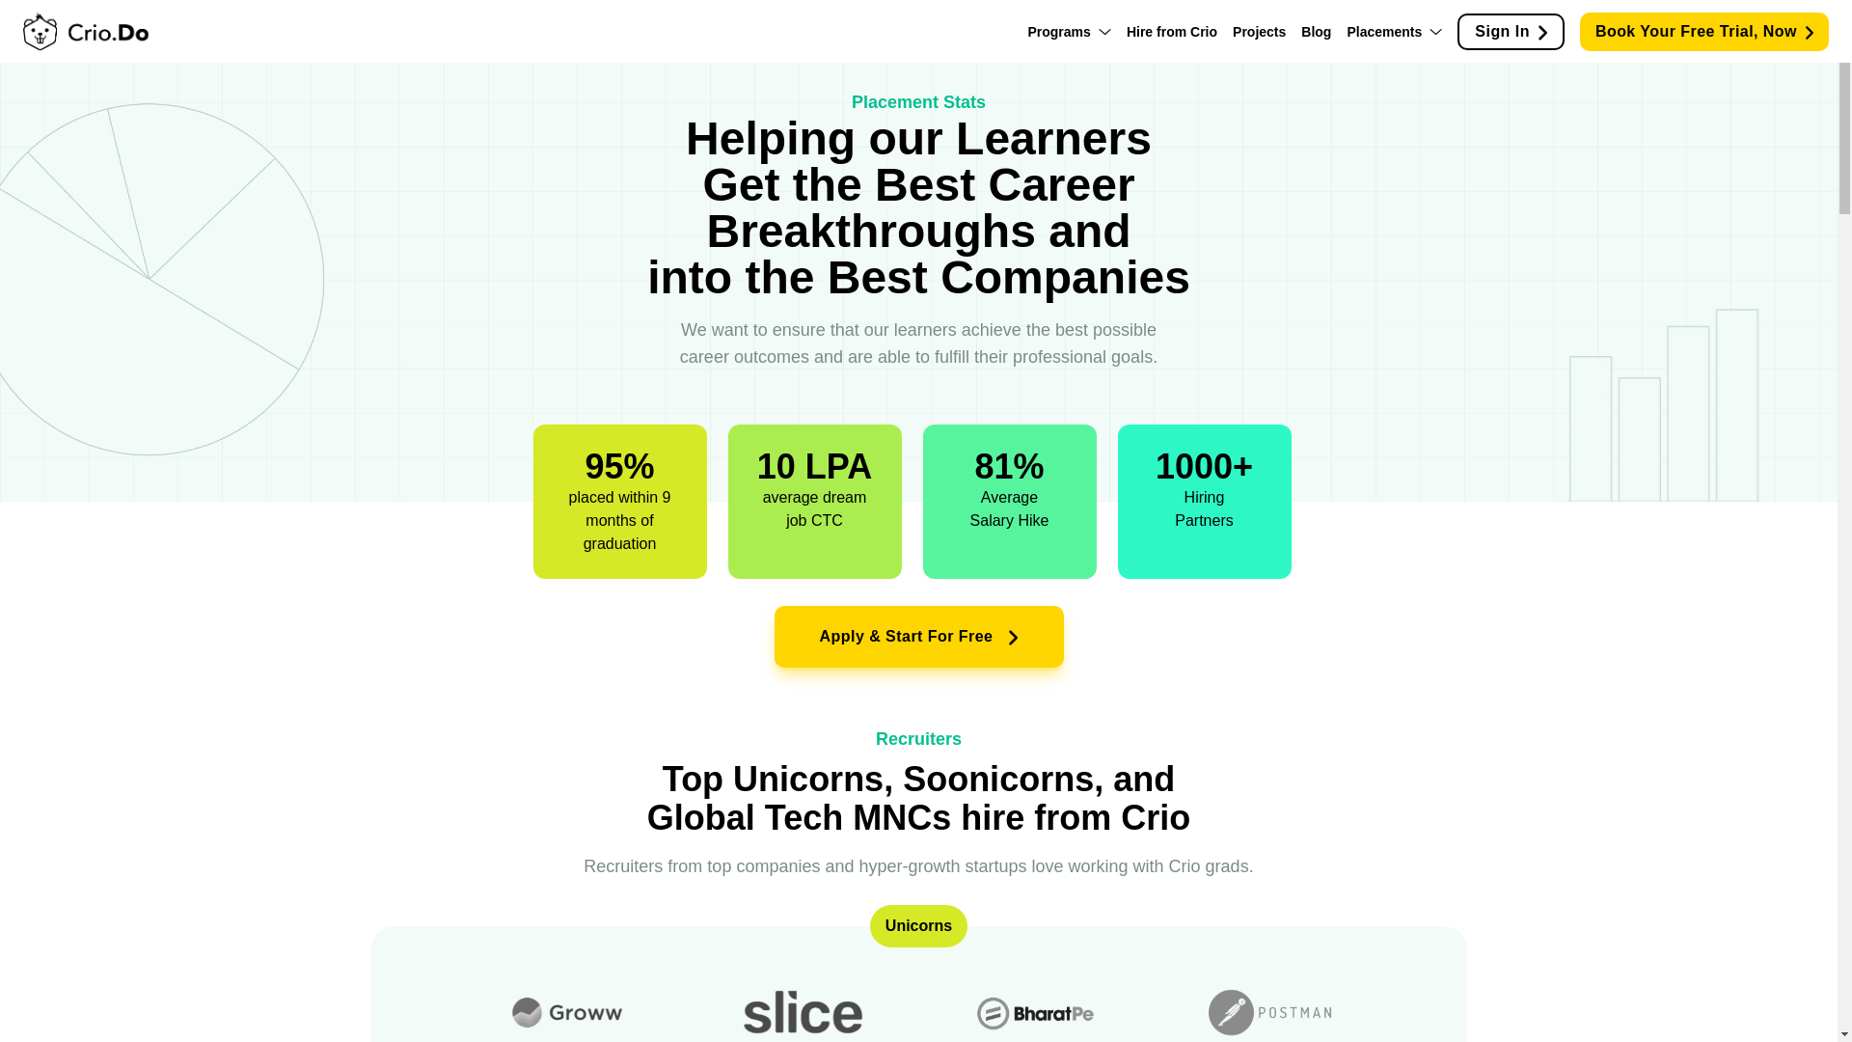 The width and height of the screenshot is (1852, 1042). Describe the element at coordinates (1703, 30) in the screenshot. I see `Book Your Free Trial, Now` at that location.